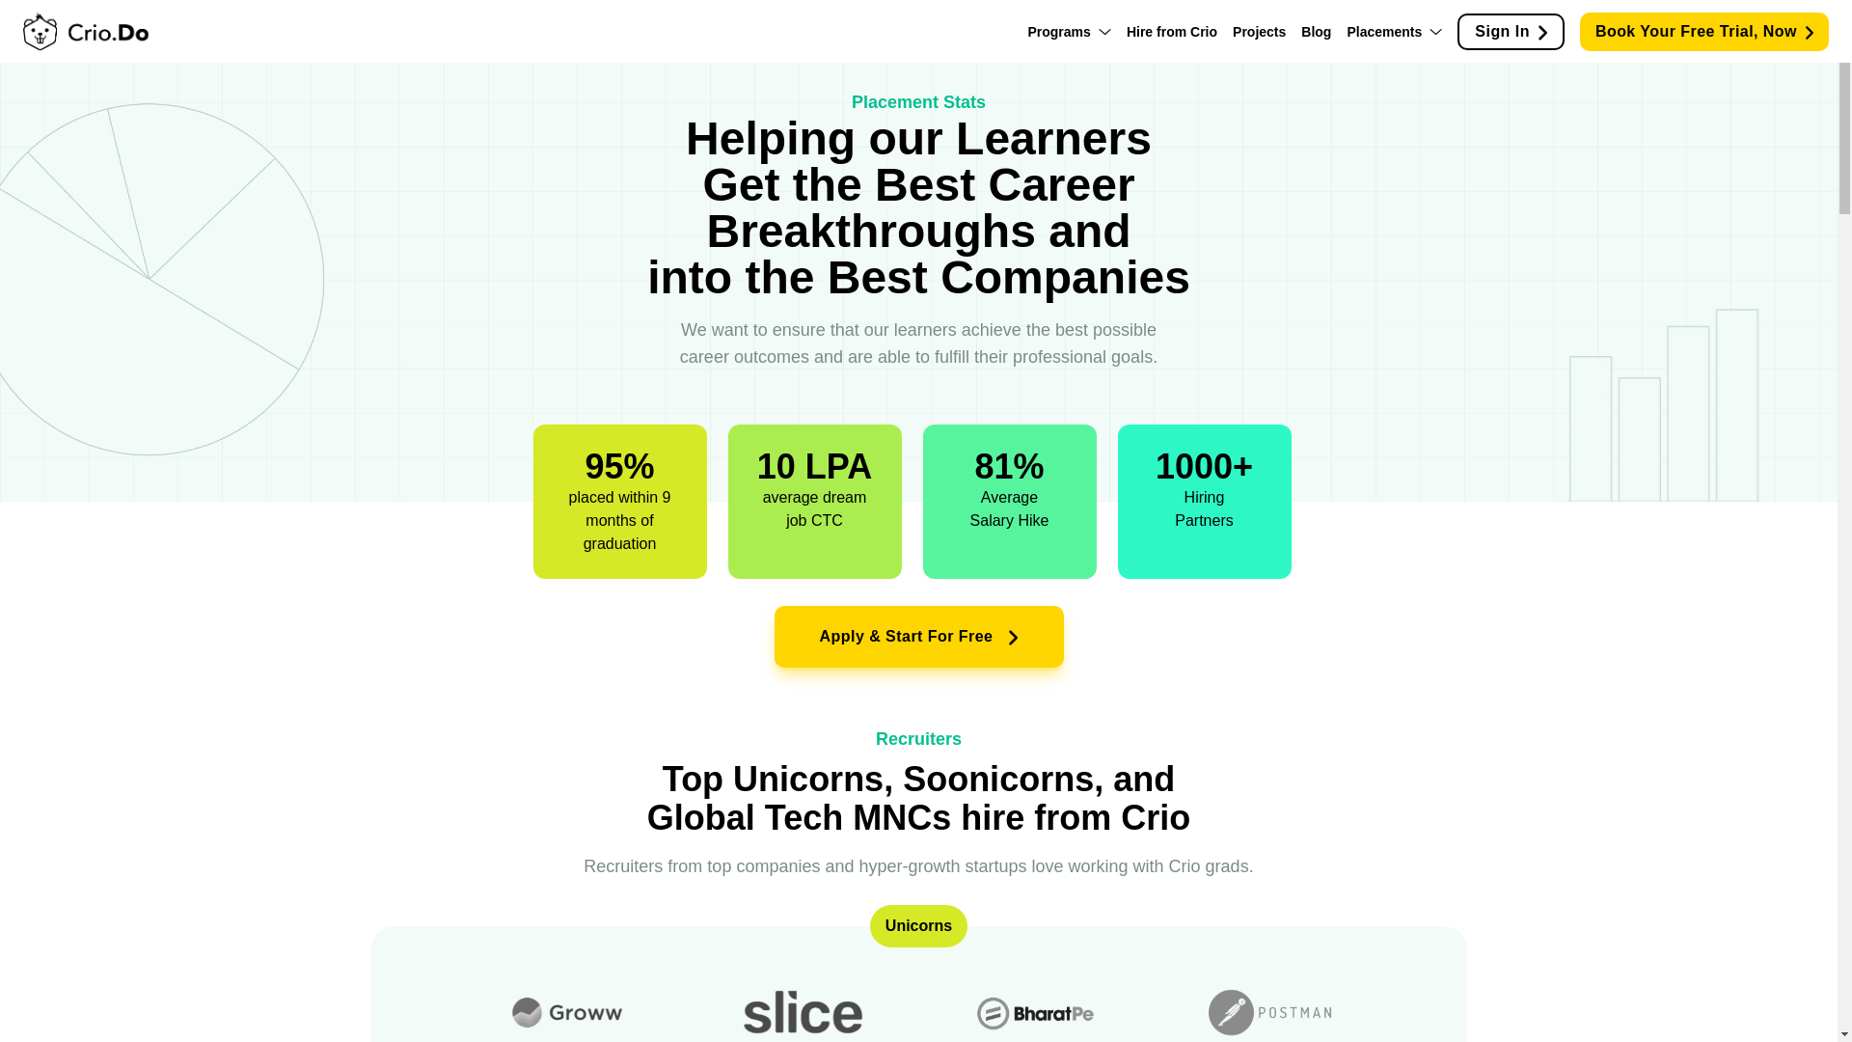 The width and height of the screenshot is (1852, 1042). Describe the element at coordinates (1703, 30) in the screenshot. I see `Book Your Free Trial, Now` at that location.